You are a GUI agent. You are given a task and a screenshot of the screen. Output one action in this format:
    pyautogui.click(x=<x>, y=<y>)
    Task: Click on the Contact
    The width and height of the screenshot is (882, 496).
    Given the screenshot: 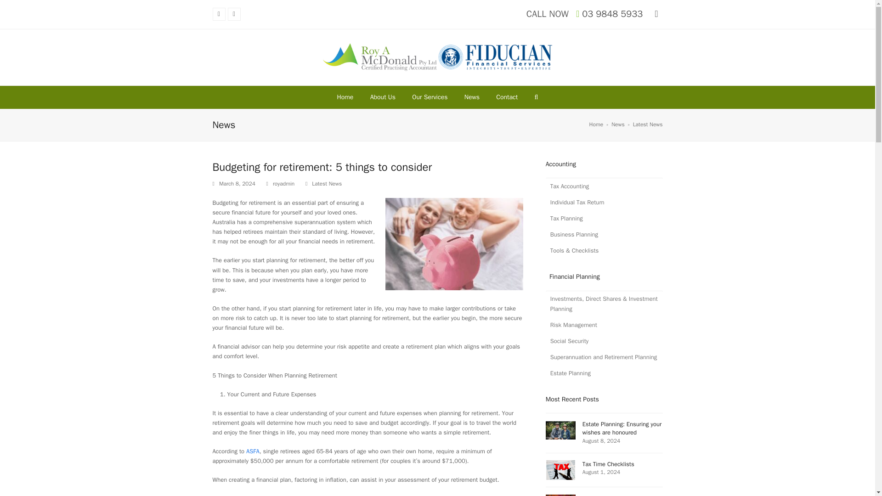 What is the action you would take?
    pyautogui.click(x=506, y=97)
    